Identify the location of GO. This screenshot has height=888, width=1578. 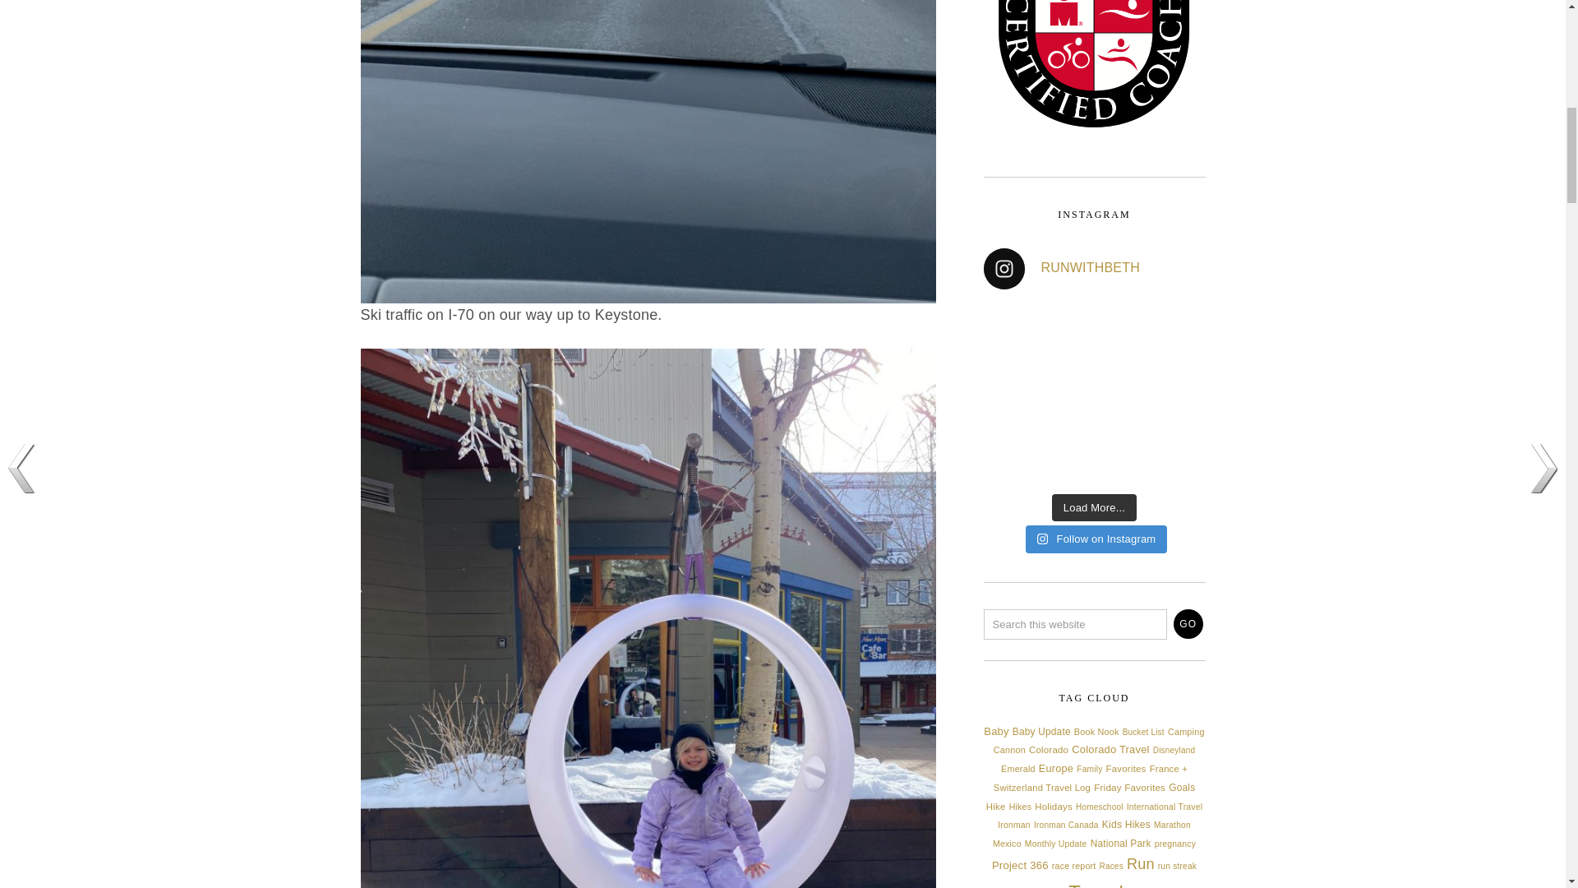
(1188, 623).